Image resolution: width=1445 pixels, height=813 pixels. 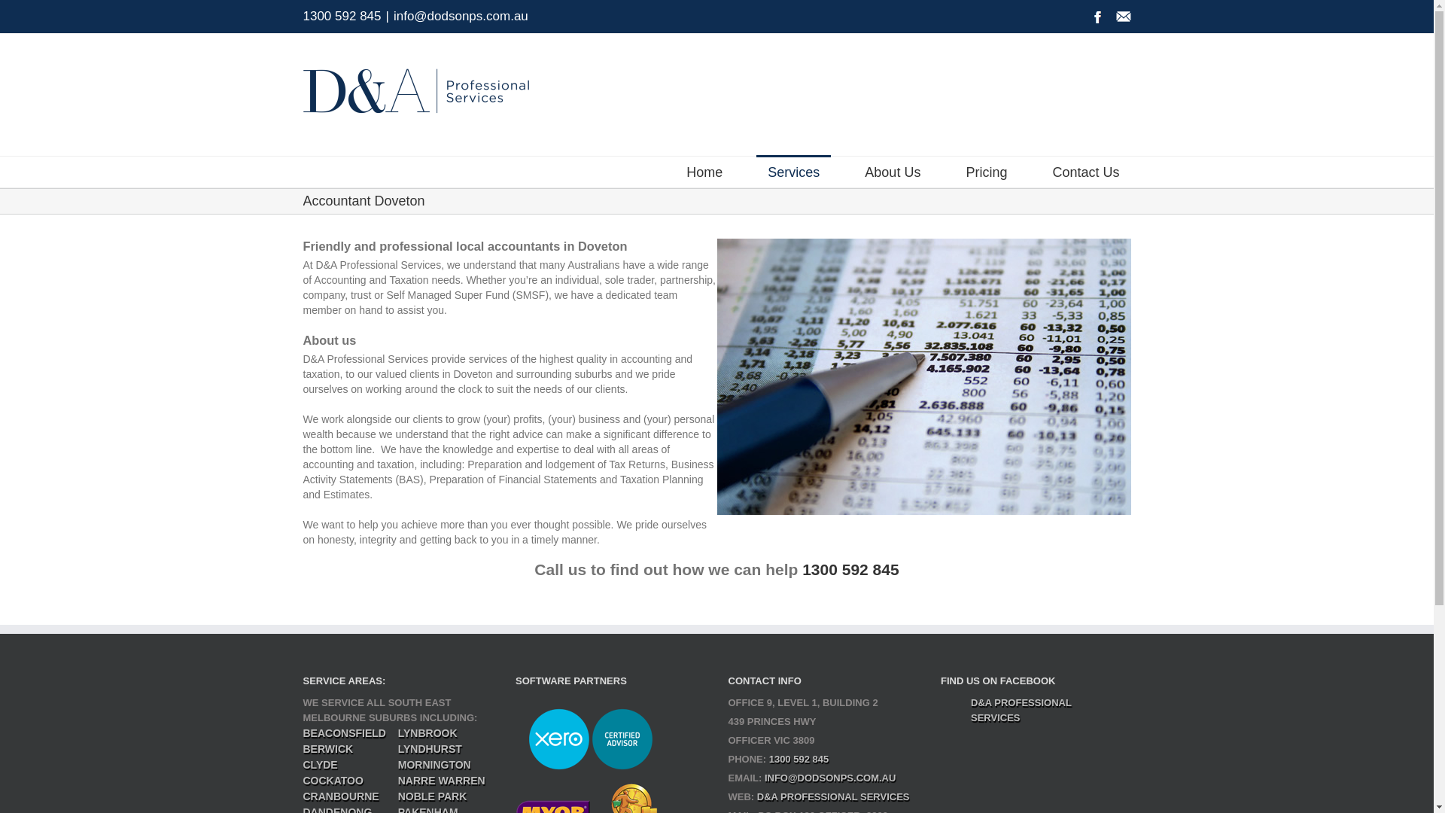 What do you see at coordinates (830, 778) in the screenshot?
I see `INFO@DODSONPS.COM.AU` at bounding box center [830, 778].